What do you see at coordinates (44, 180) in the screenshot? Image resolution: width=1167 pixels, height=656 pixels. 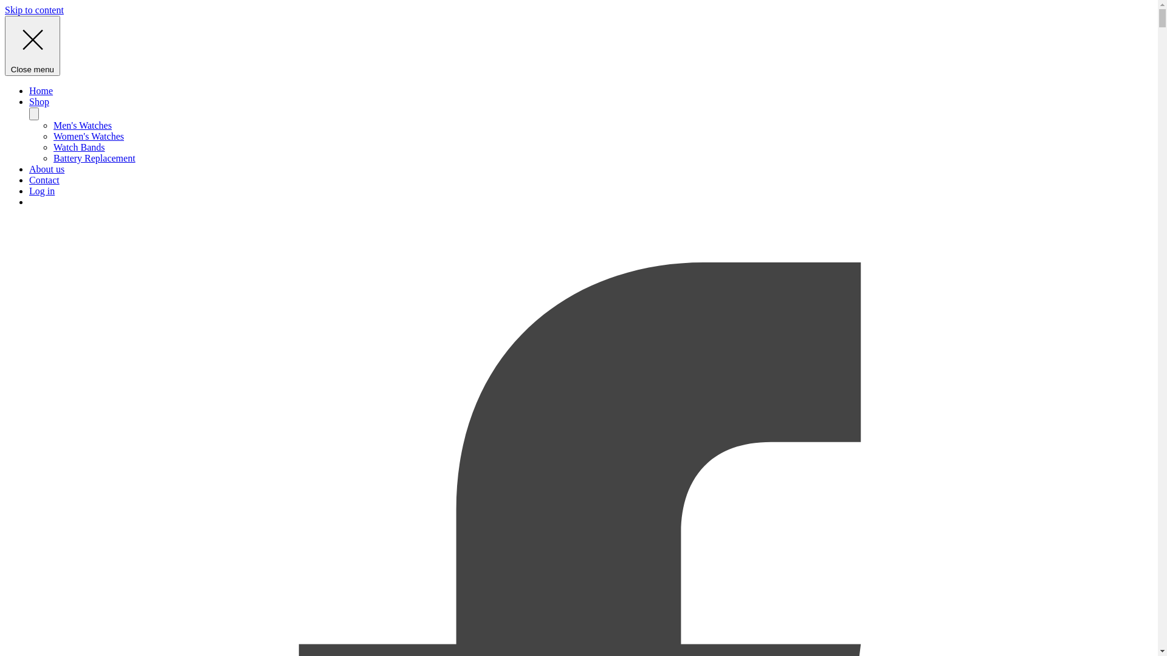 I see `Contact` at bounding box center [44, 180].